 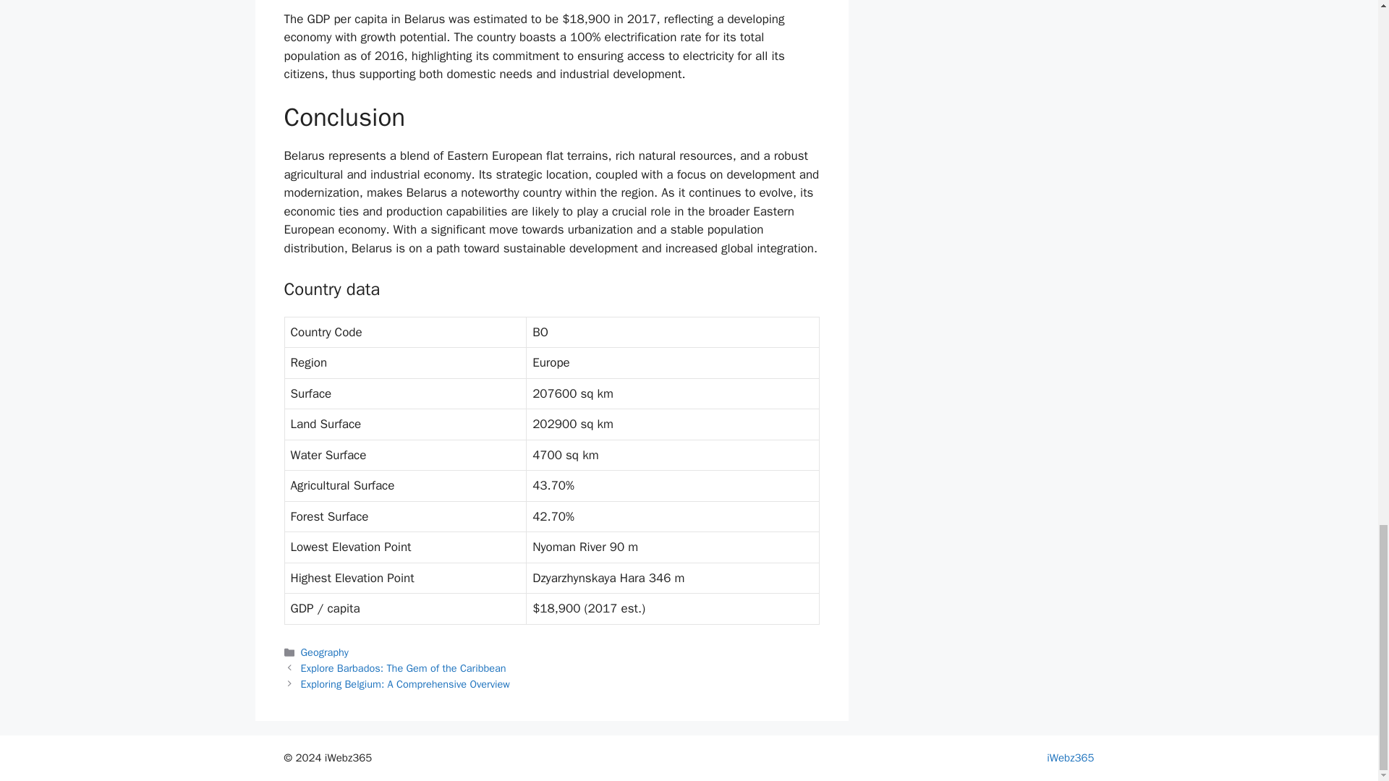 What do you see at coordinates (404, 668) in the screenshot?
I see `Explore Barbados: The Gem of the Caribbean` at bounding box center [404, 668].